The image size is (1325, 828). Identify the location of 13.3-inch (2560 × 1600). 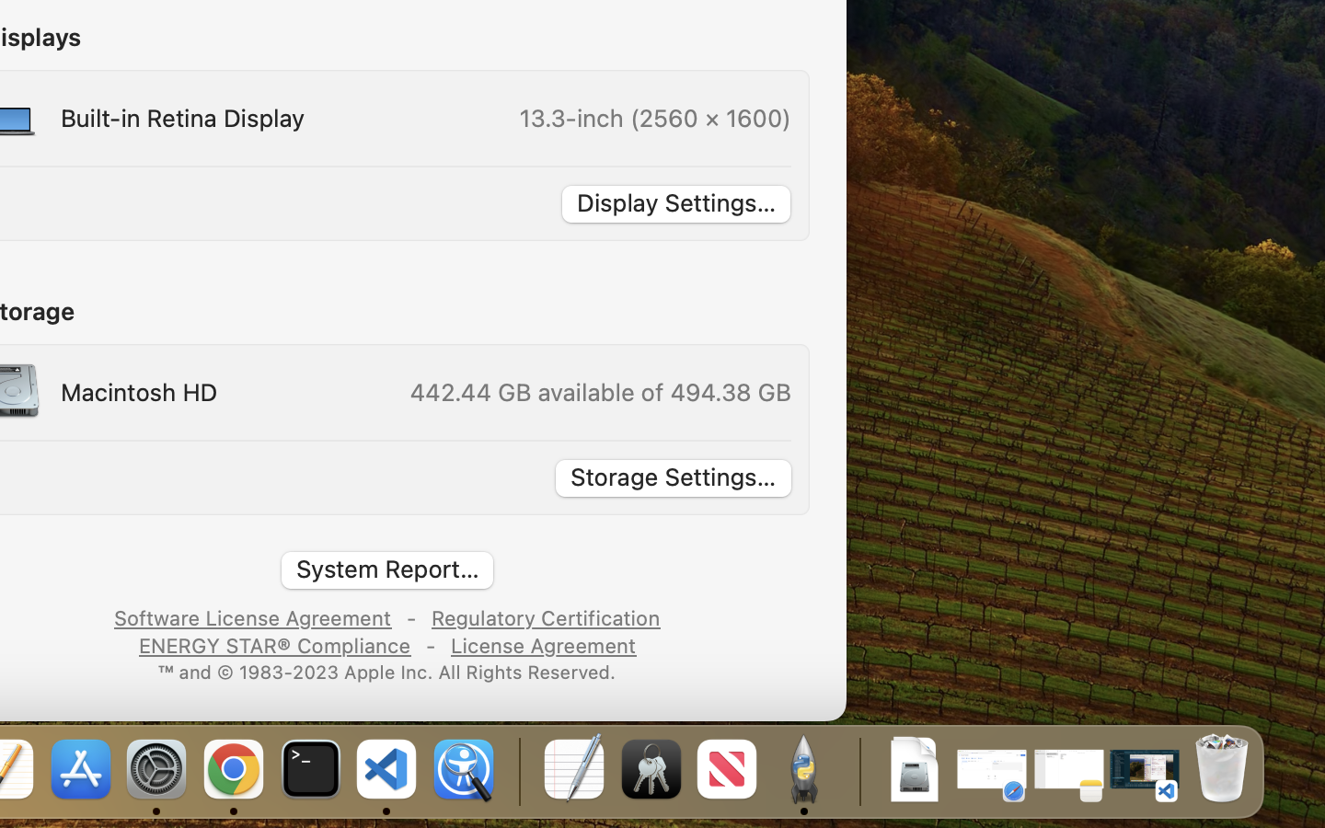
(655, 118).